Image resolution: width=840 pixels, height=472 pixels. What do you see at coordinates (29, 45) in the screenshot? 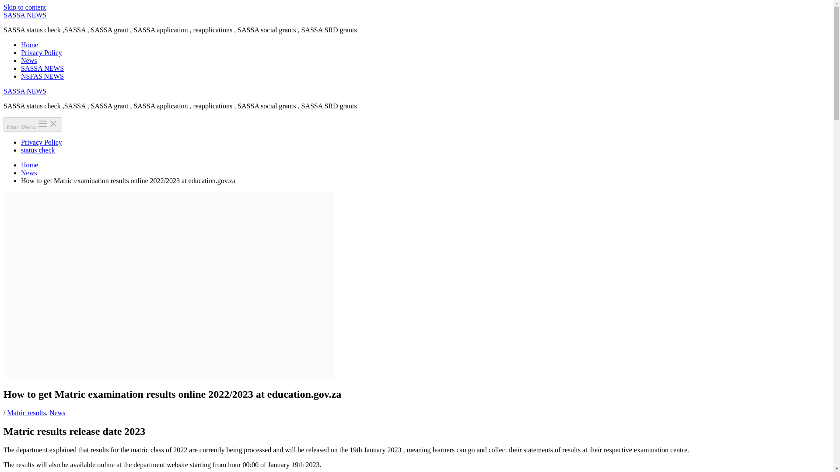
I see `Home` at bounding box center [29, 45].